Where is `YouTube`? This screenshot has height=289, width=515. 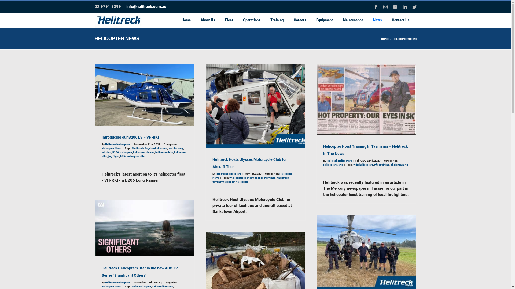 YouTube is located at coordinates (395, 7).